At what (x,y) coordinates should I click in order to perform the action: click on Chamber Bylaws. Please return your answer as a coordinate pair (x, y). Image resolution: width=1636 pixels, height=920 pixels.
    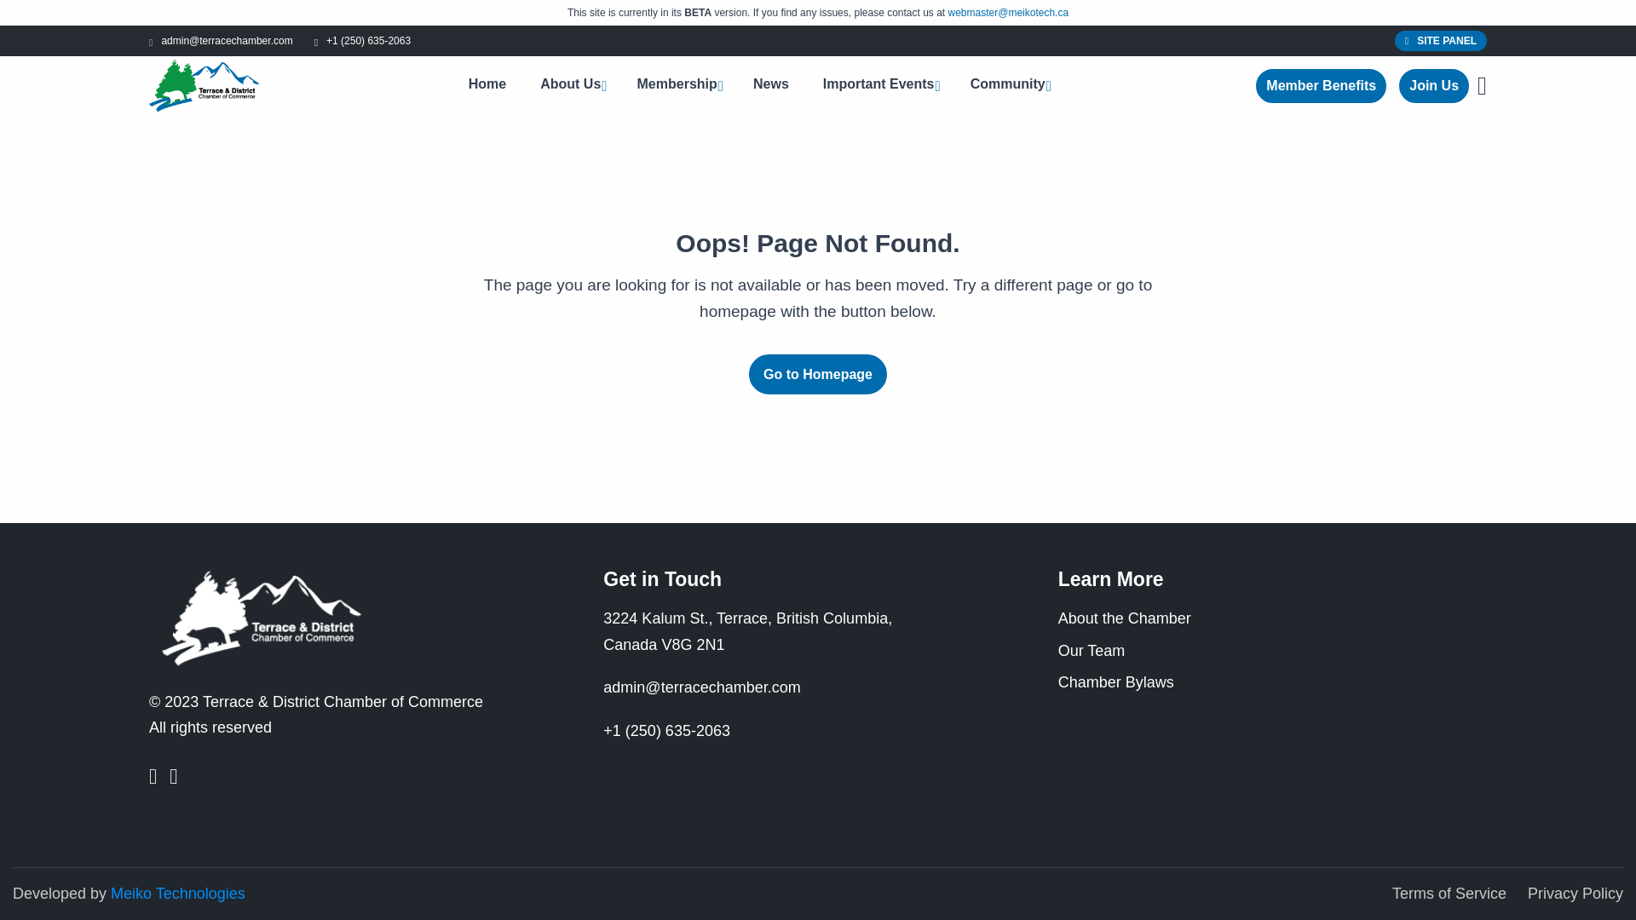
    Looking at the image, I should click on (1116, 681).